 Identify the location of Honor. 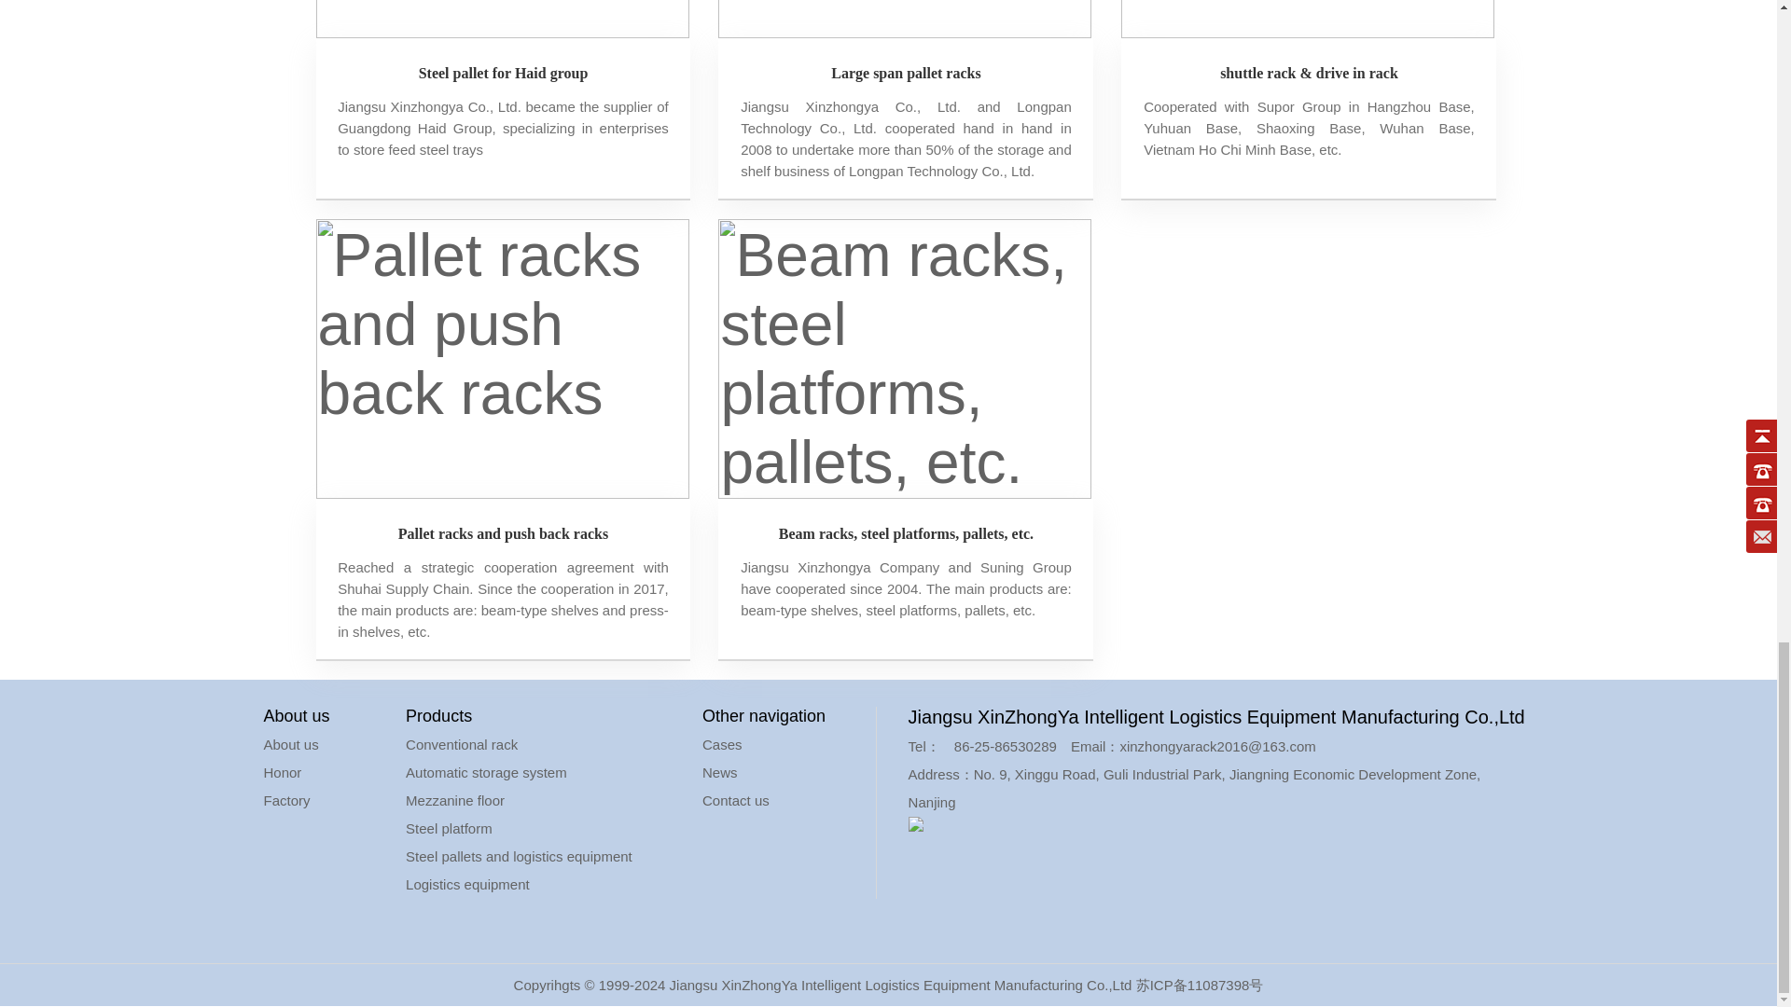
(282, 772).